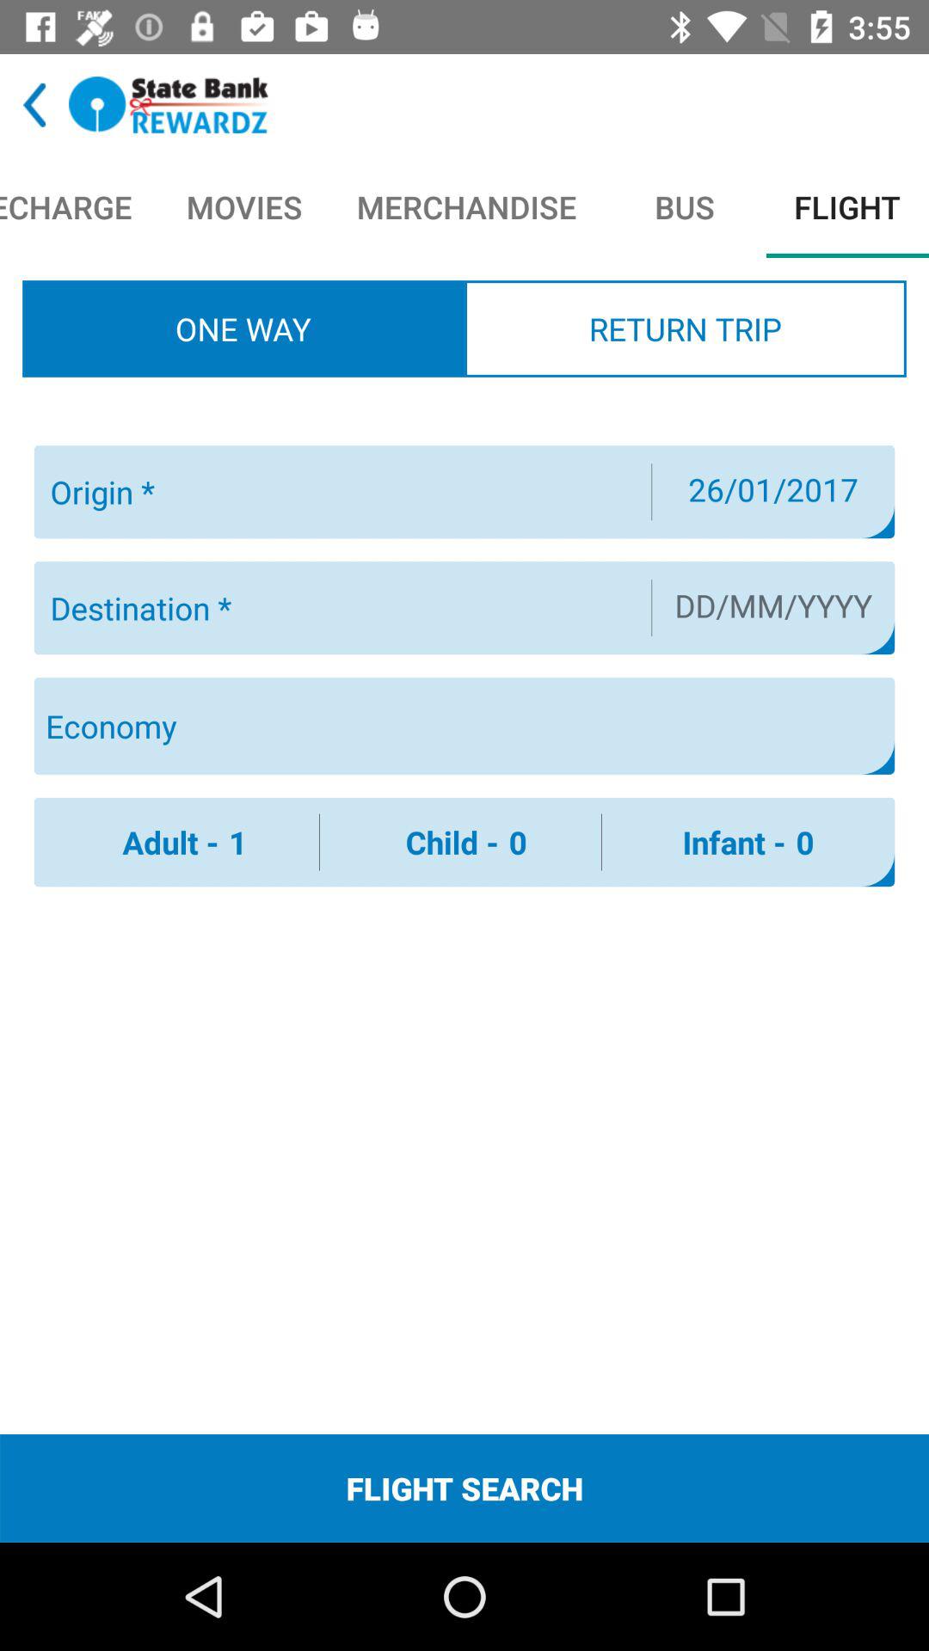 This screenshot has height=1651, width=929. What do you see at coordinates (341, 492) in the screenshot?
I see `creat origin` at bounding box center [341, 492].